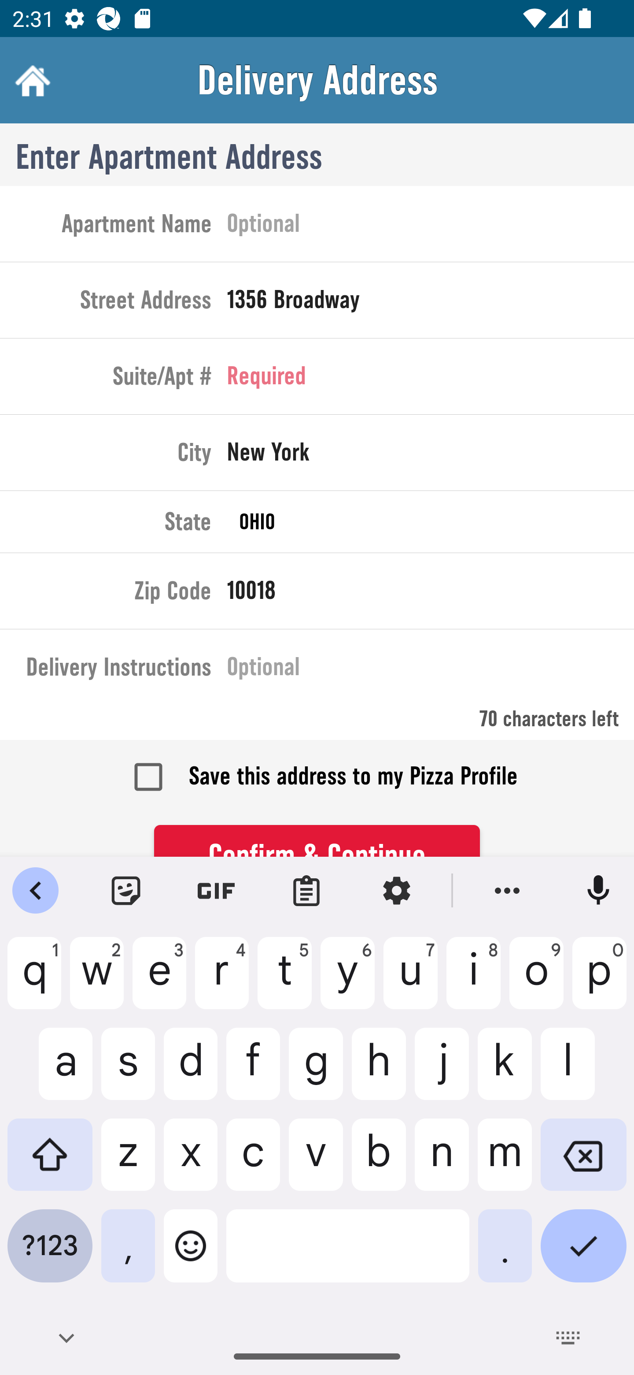 This screenshot has height=1375, width=634. What do you see at coordinates (431, 303) in the screenshot?
I see `1356 Broadway` at bounding box center [431, 303].